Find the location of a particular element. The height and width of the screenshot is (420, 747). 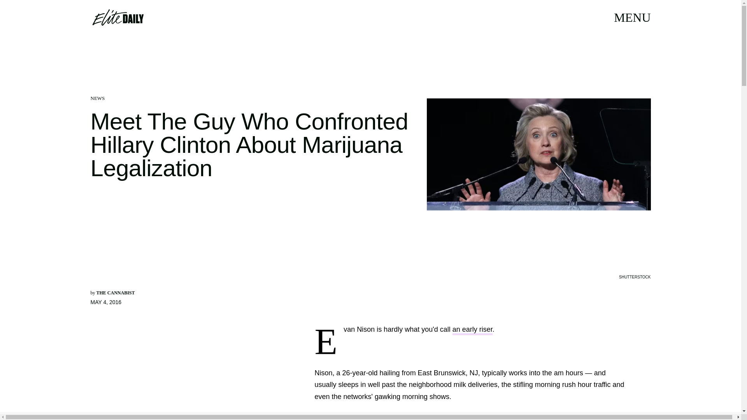

Elite Daily is located at coordinates (117, 17).